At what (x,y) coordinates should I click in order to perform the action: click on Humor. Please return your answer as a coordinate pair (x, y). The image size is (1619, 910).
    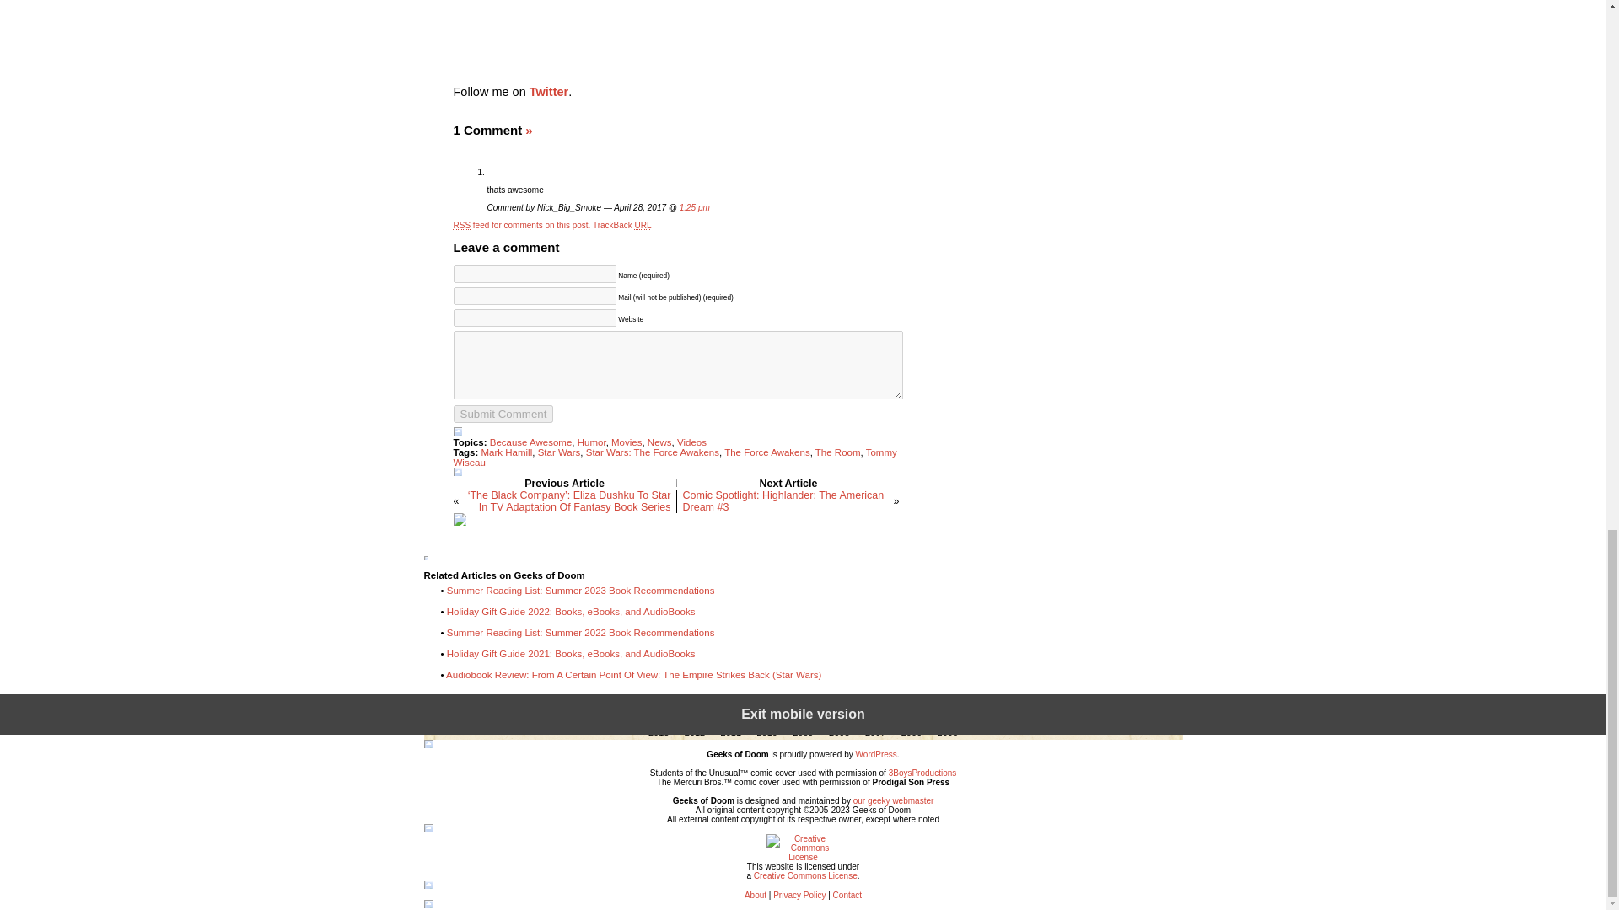
    Looking at the image, I should click on (592, 442).